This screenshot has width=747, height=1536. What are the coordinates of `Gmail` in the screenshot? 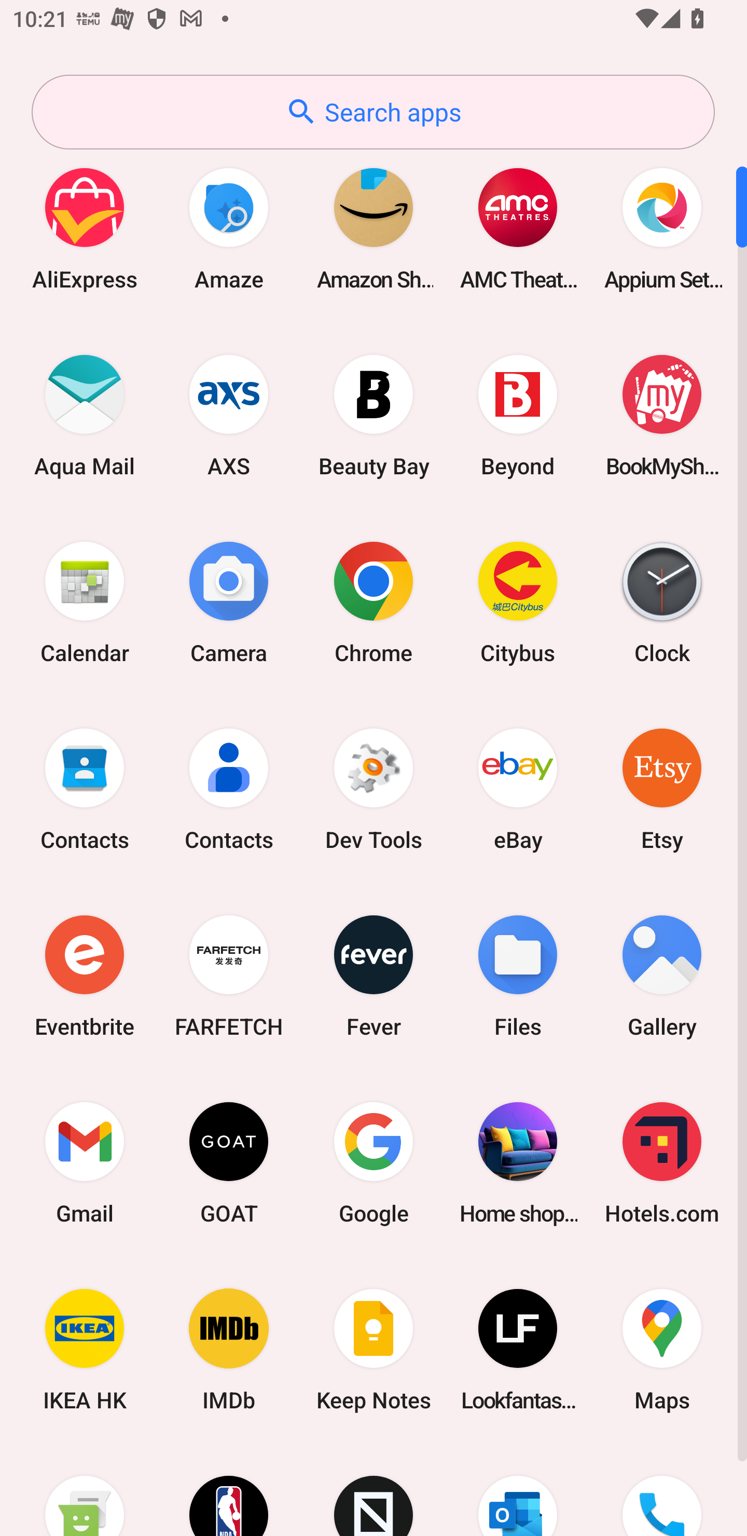 It's located at (85, 1162).